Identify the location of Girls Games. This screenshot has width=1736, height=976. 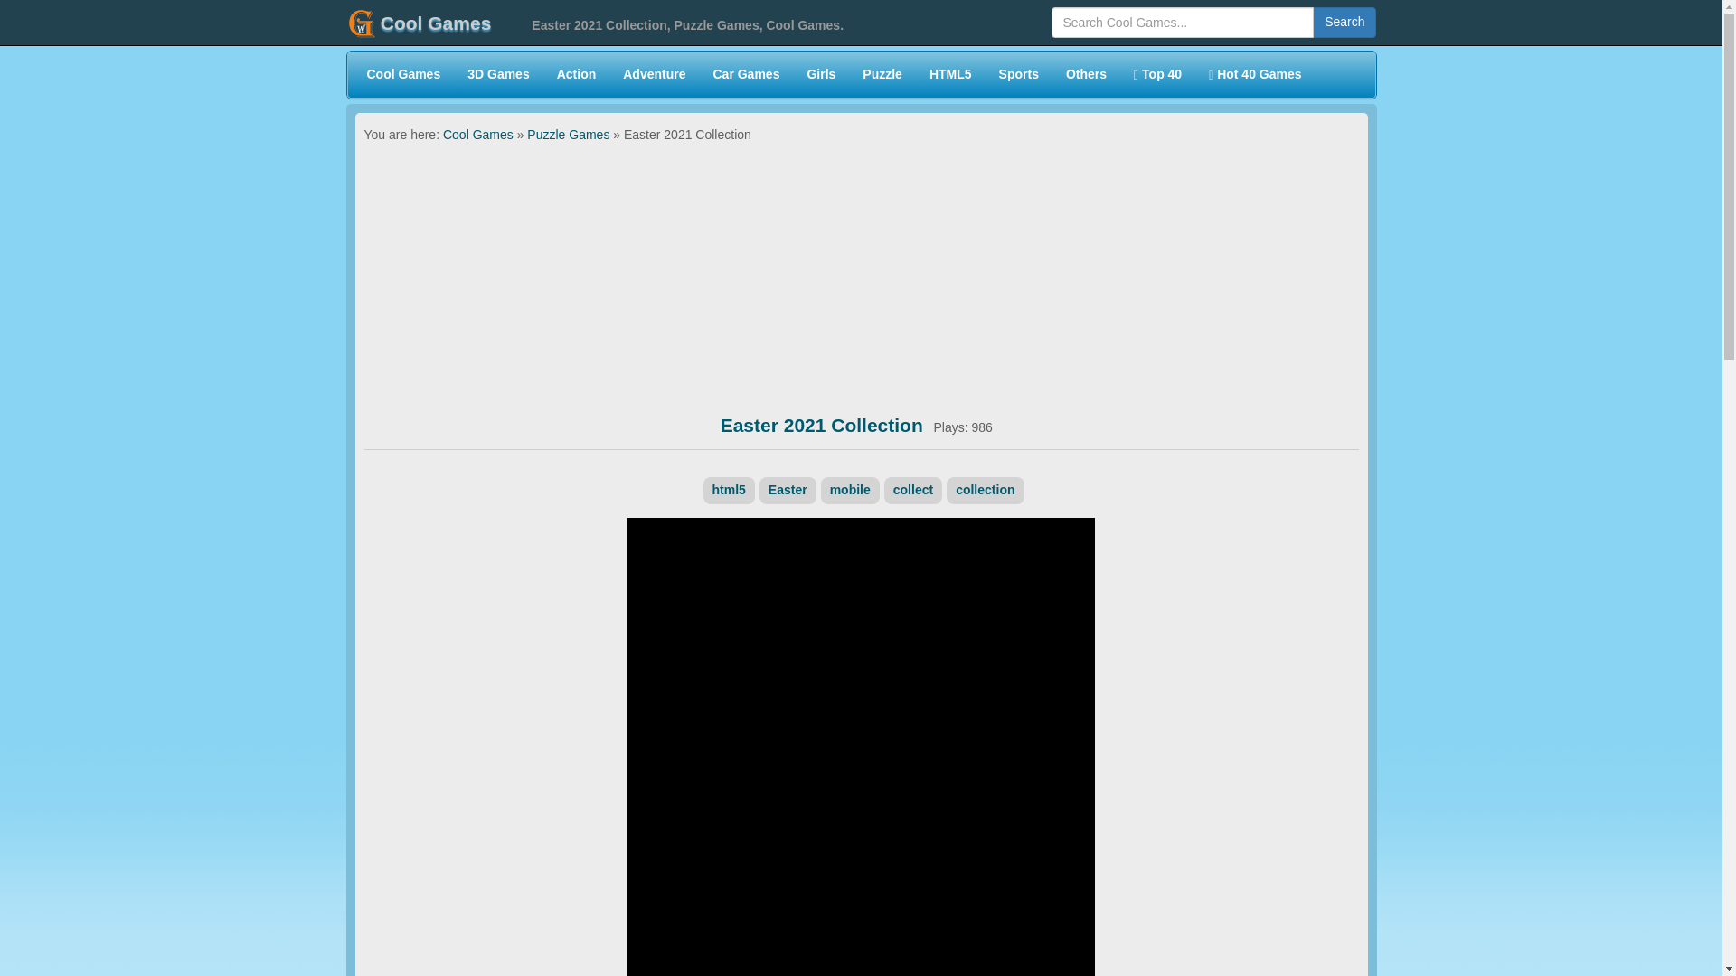
(821, 75).